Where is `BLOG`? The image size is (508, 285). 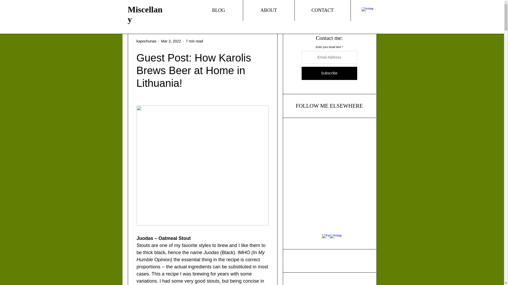
BLOG is located at coordinates (218, 10).